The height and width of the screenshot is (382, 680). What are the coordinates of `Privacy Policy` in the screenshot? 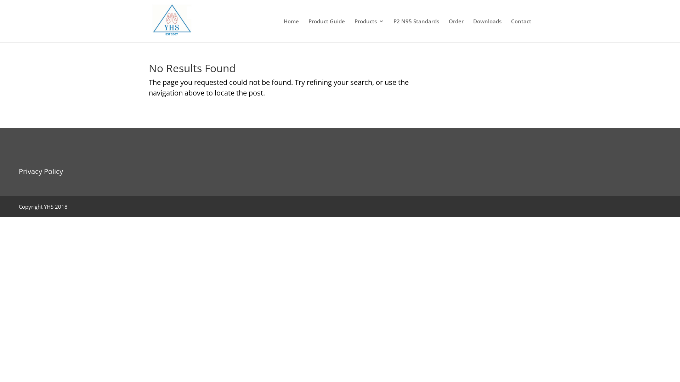 It's located at (41, 171).